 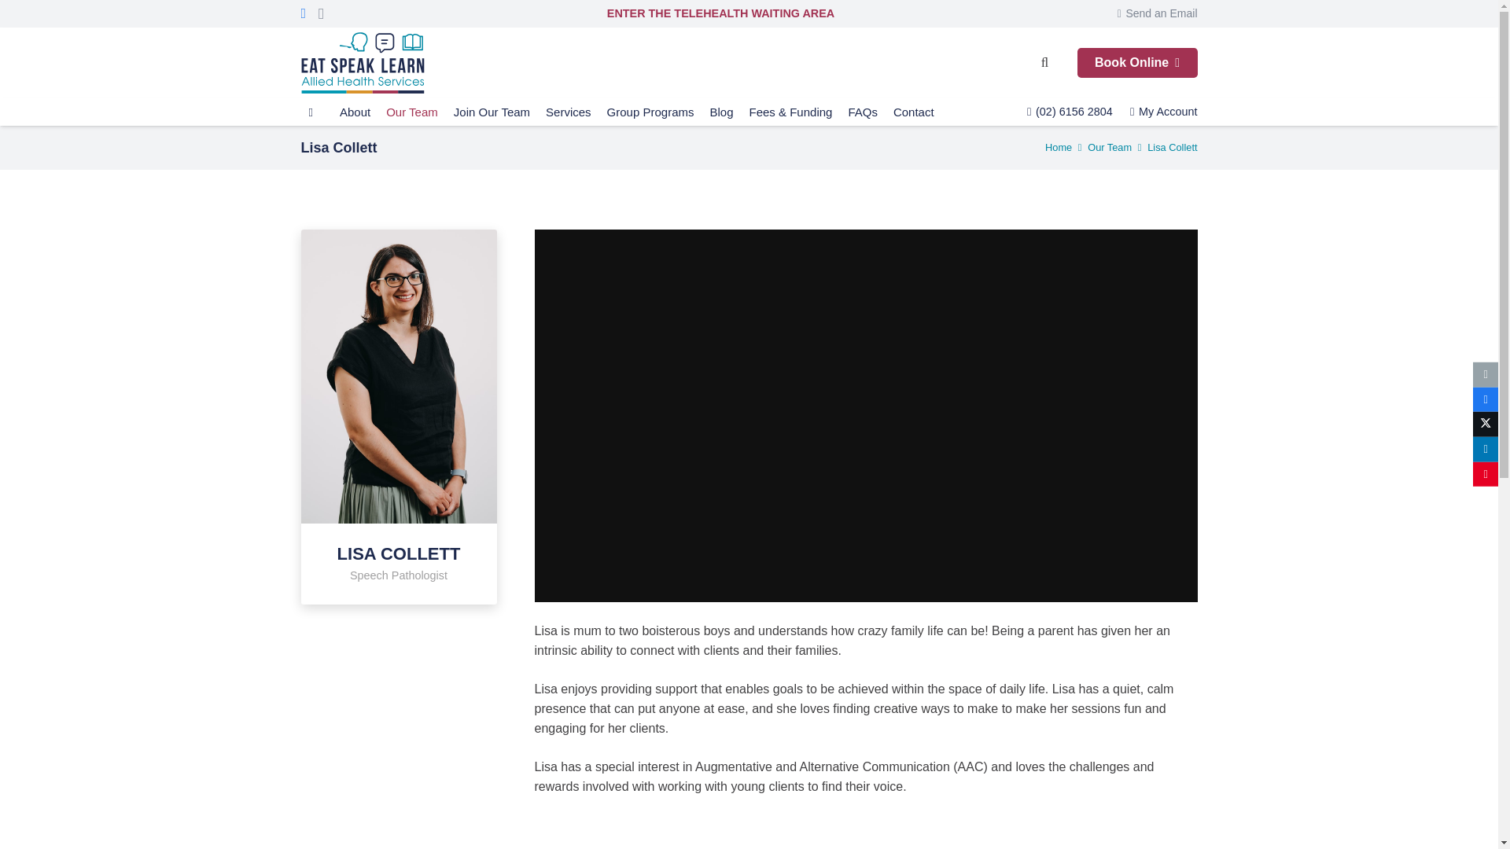 I want to click on Tweet this, so click(x=1485, y=424).